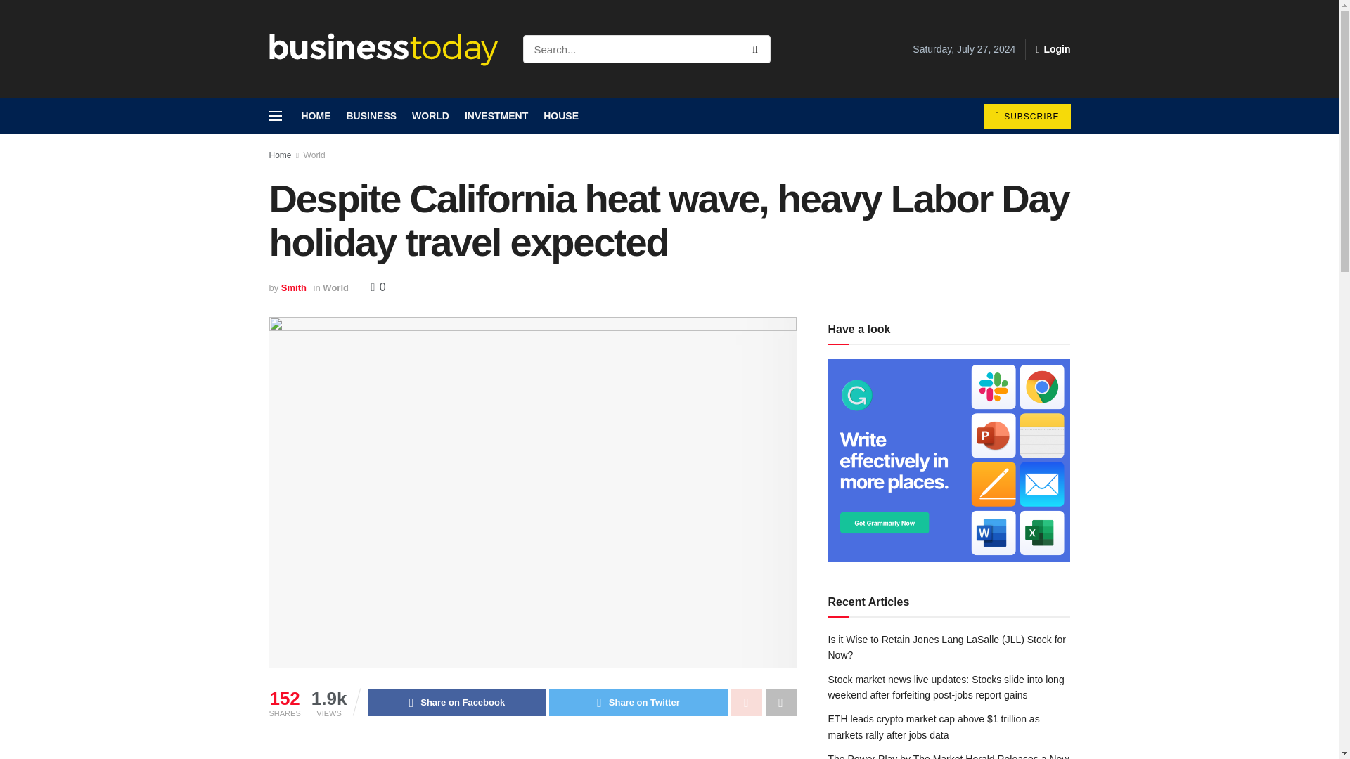  Describe the element at coordinates (280, 155) in the screenshot. I see `Home` at that location.